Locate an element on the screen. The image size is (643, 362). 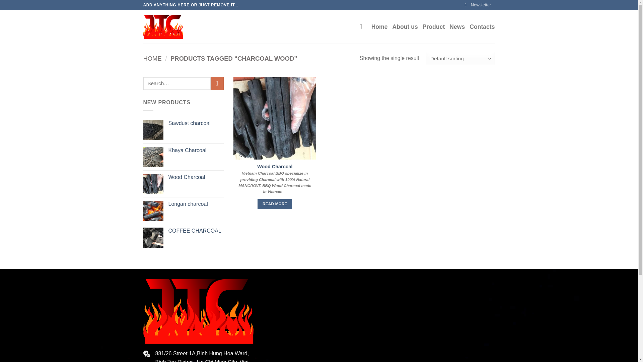
Home is located at coordinates (379, 27).